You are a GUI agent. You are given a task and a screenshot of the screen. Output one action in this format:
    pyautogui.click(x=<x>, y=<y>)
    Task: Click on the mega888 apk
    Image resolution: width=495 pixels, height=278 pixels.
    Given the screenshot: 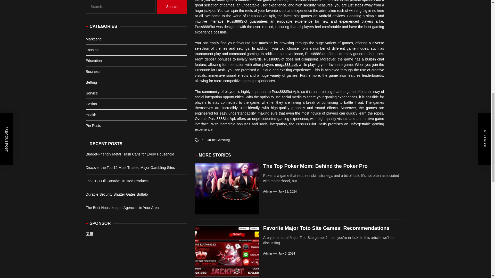 What is the action you would take?
    pyautogui.click(x=286, y=65)
    